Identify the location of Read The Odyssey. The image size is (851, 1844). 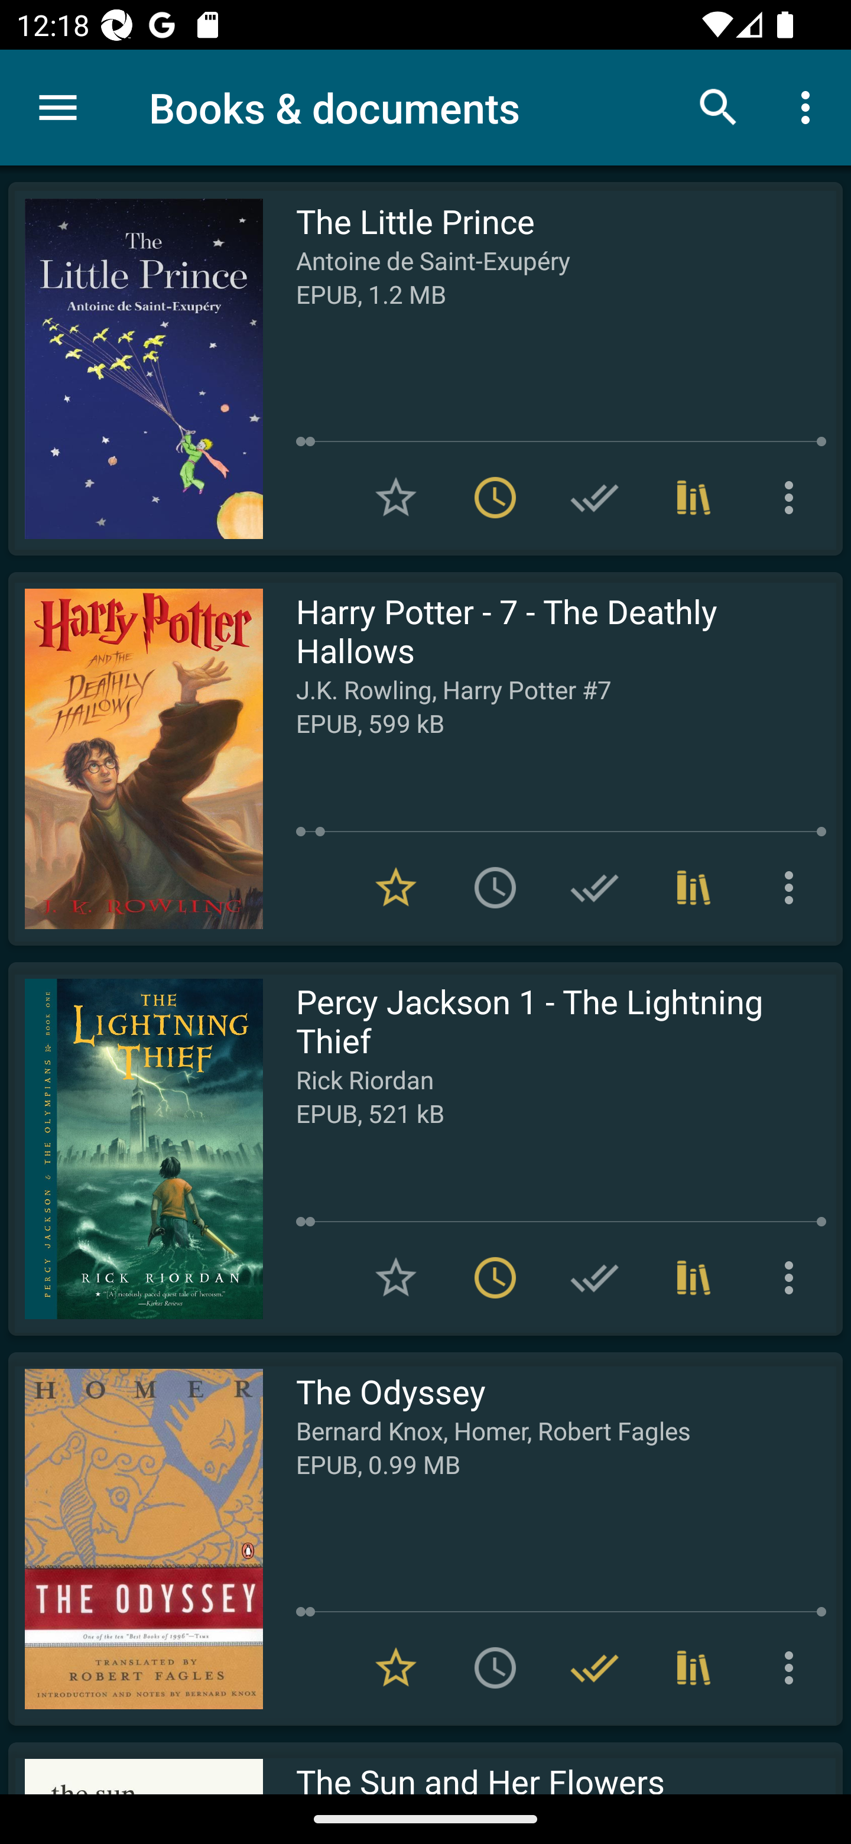
(135, 1538).